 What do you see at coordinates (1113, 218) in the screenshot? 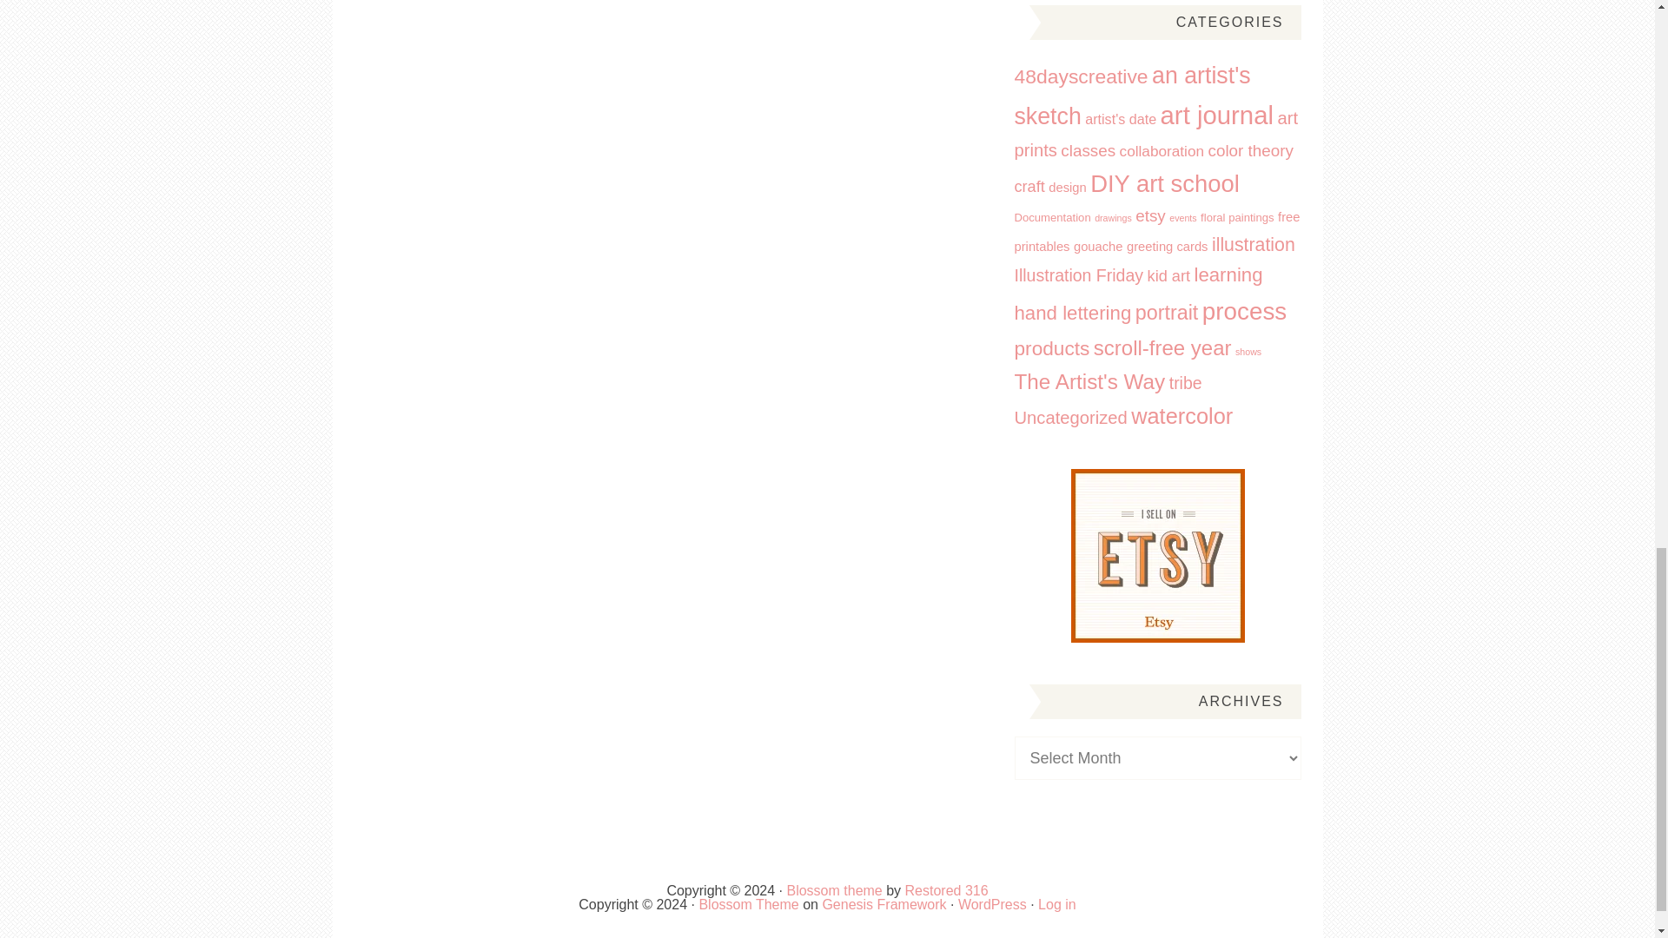
I see `drawings` at bounding box center [1113, 218].